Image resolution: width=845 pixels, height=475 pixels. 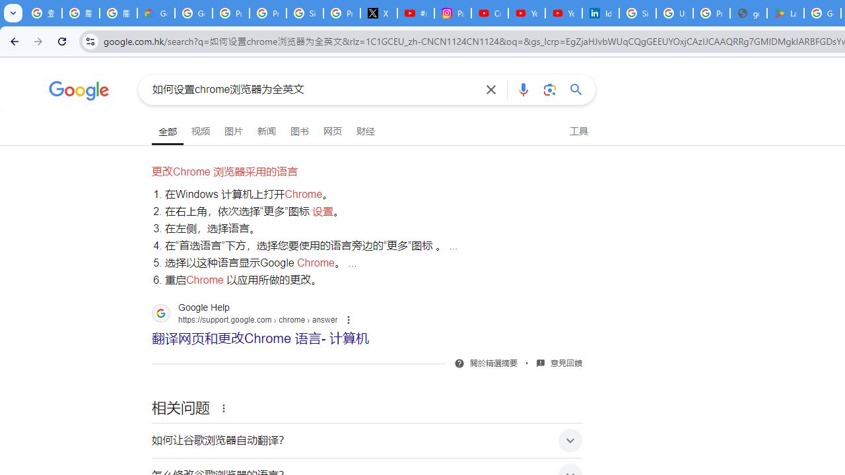 I want to click on #nbabasketballhighlights - YouTube, so click(x=415, y=13).